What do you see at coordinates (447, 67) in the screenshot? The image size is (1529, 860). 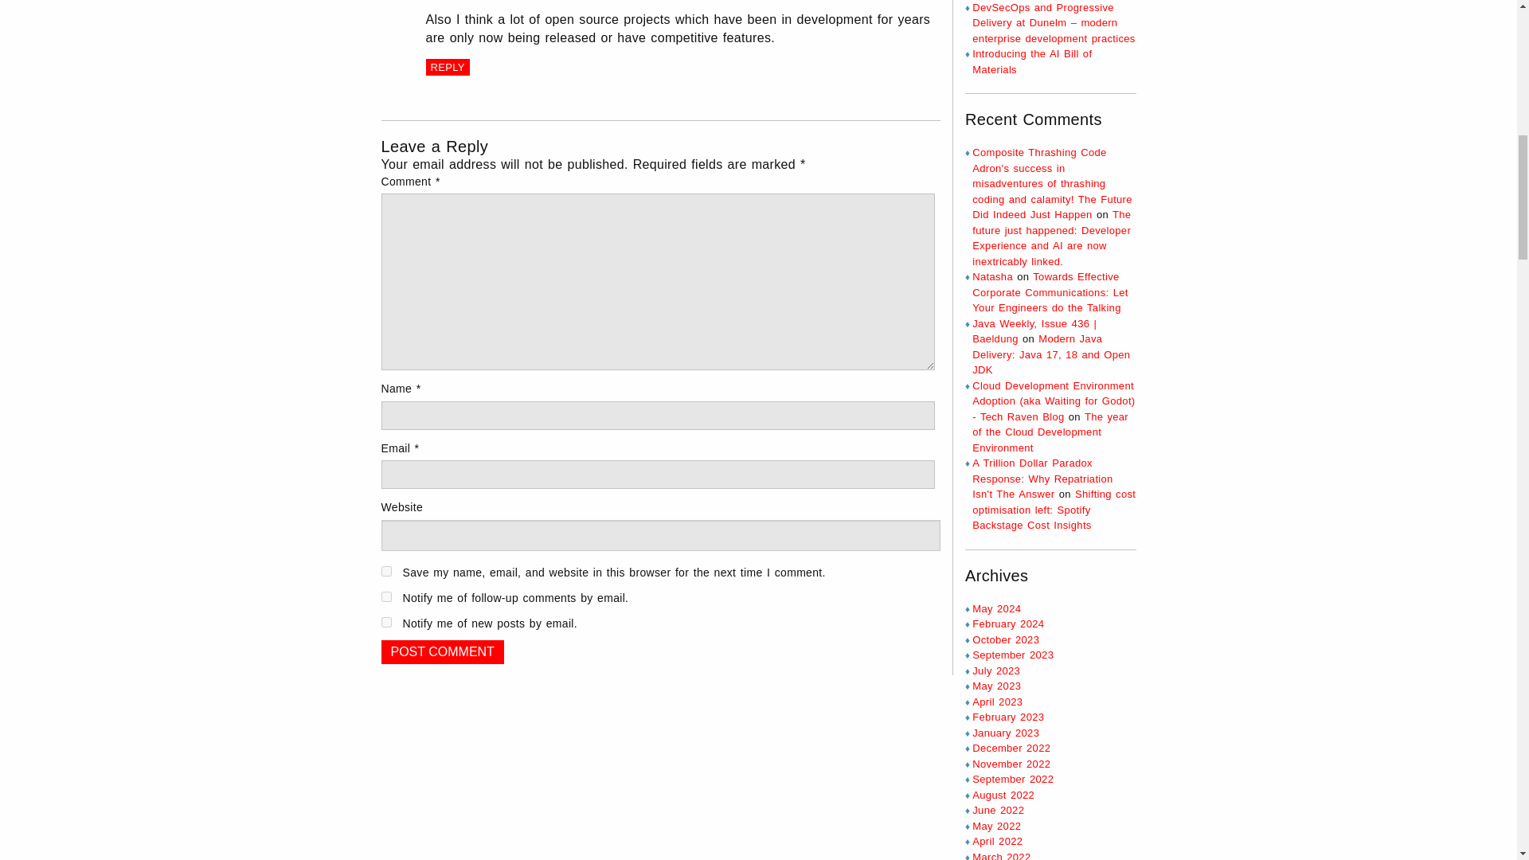 I see `REPLY` at bounding box center [447, 67].